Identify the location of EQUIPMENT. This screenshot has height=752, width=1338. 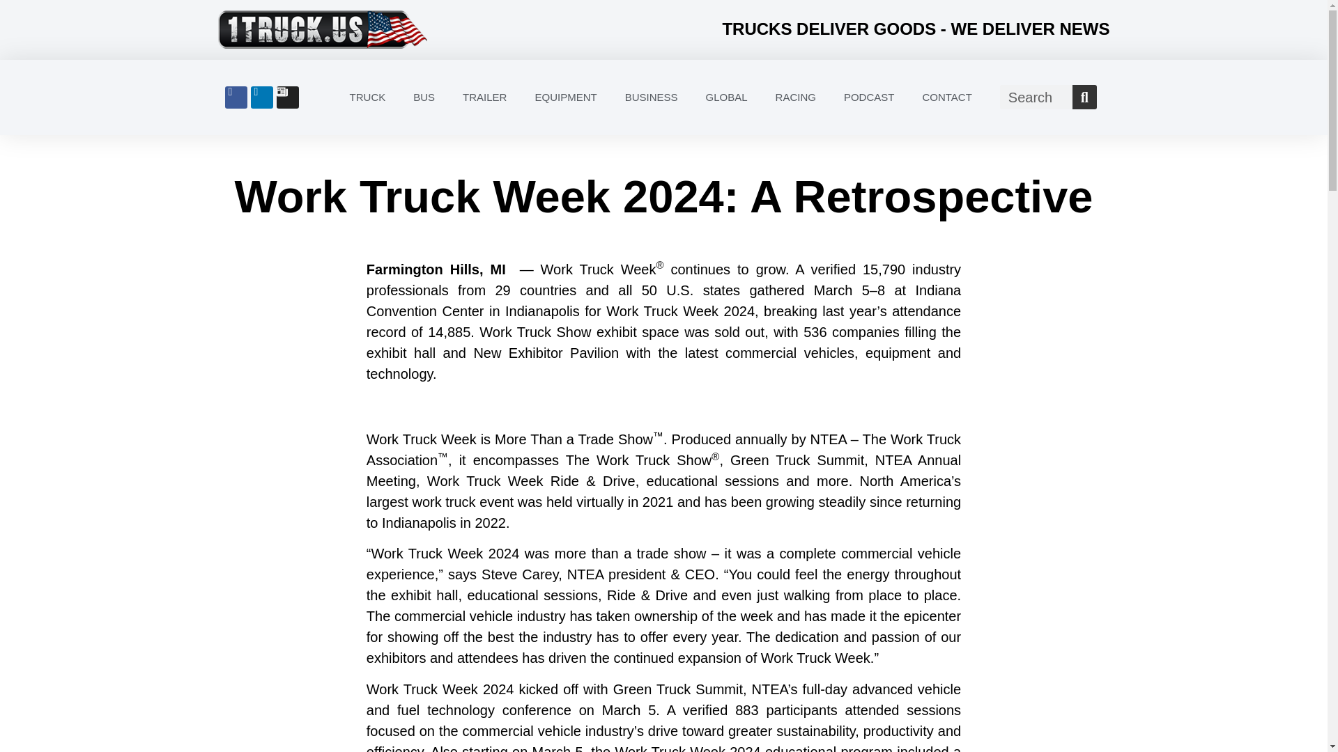
(564, 97).